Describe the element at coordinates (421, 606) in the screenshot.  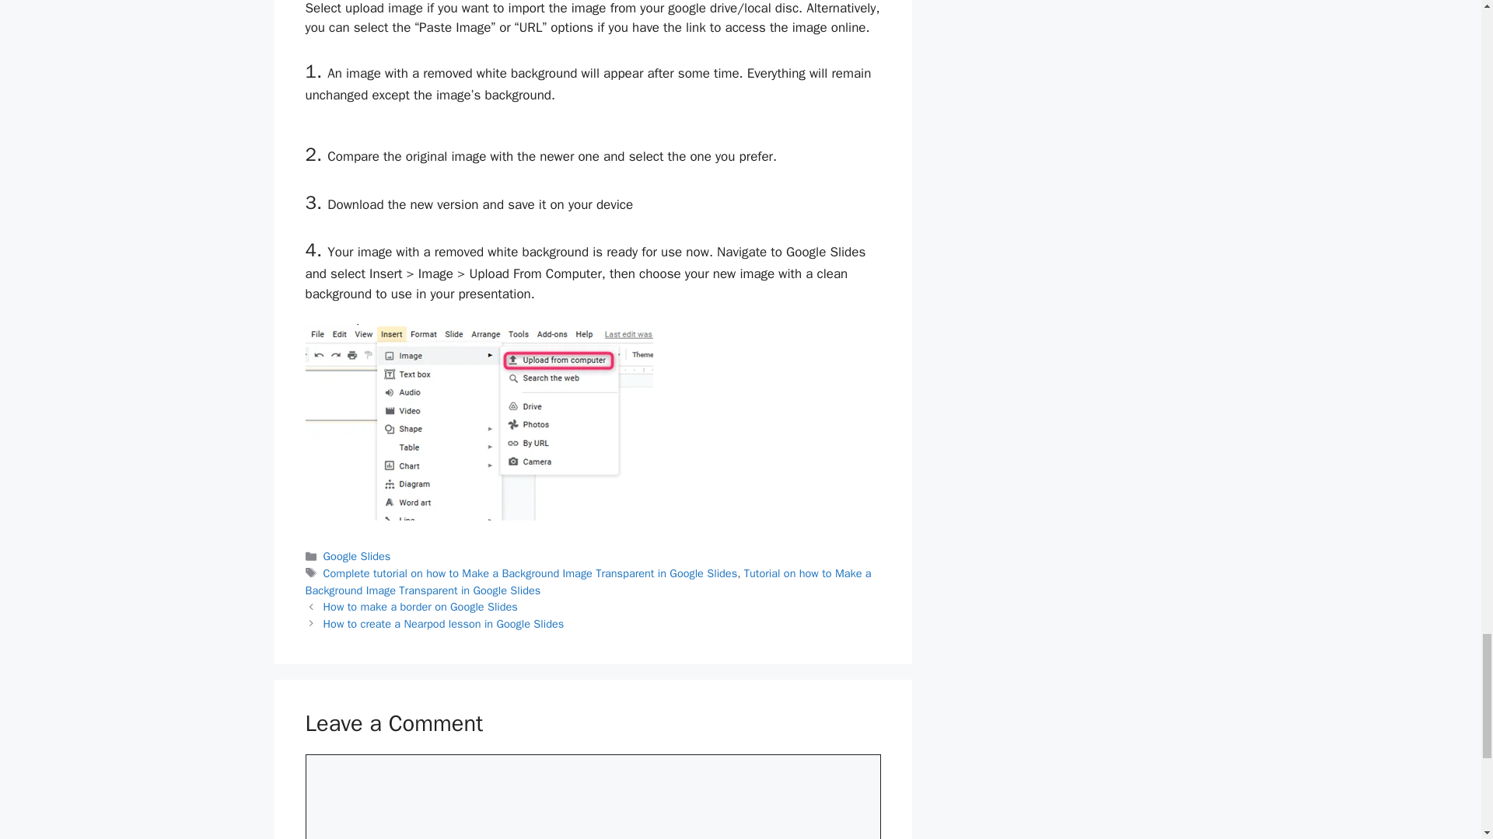
I see `How to make a border on Google Slides` at that location.